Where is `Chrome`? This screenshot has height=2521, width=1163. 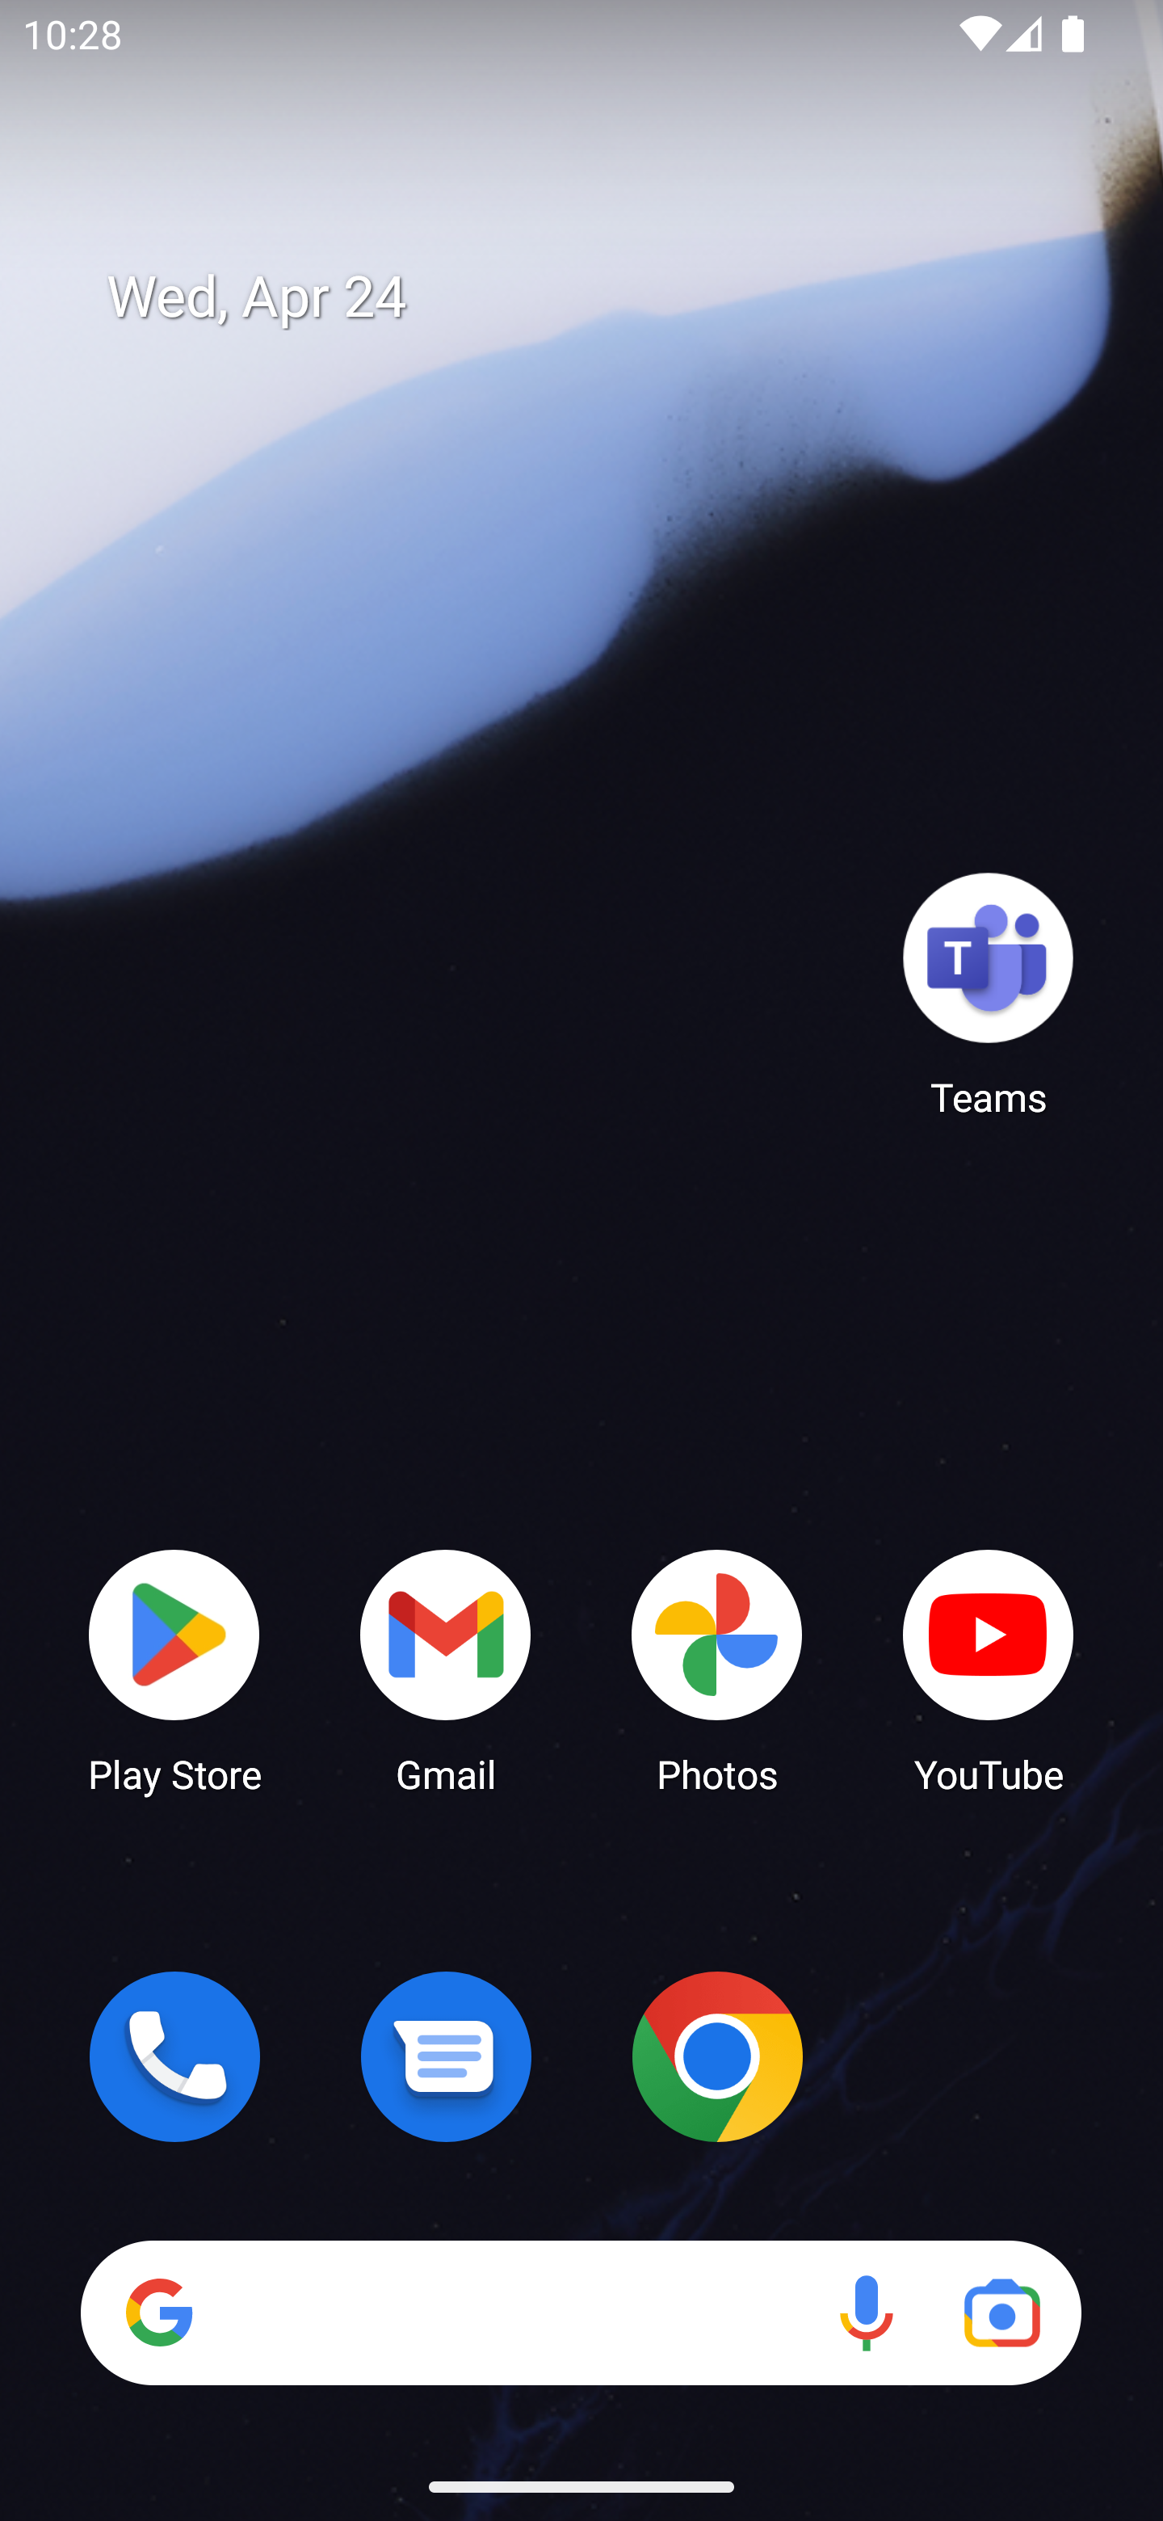 Chrome is located at coordinates (717, 2056).